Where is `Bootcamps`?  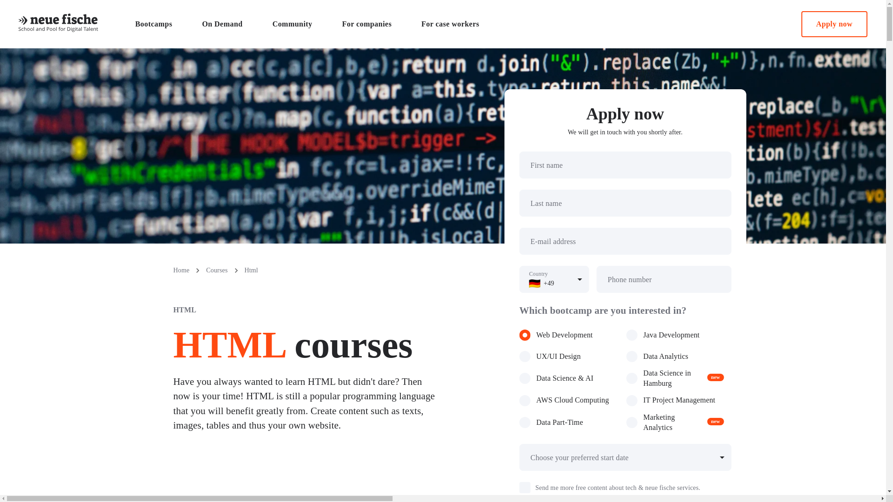 Bootcamps is located at coordinates (292, 24).